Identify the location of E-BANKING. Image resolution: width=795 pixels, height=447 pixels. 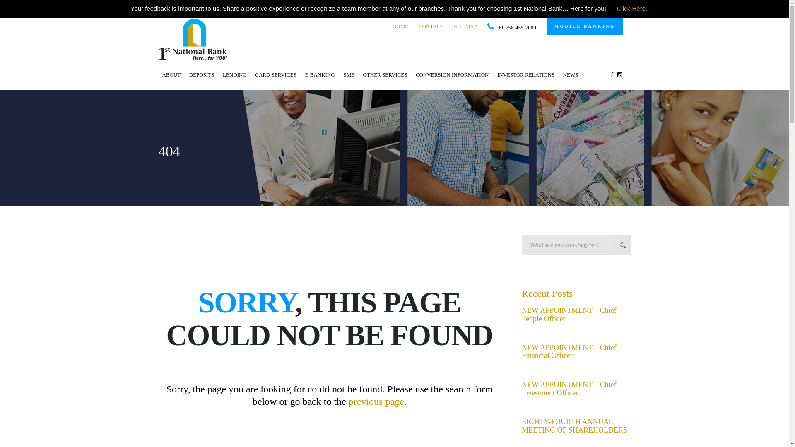
(320, 74).